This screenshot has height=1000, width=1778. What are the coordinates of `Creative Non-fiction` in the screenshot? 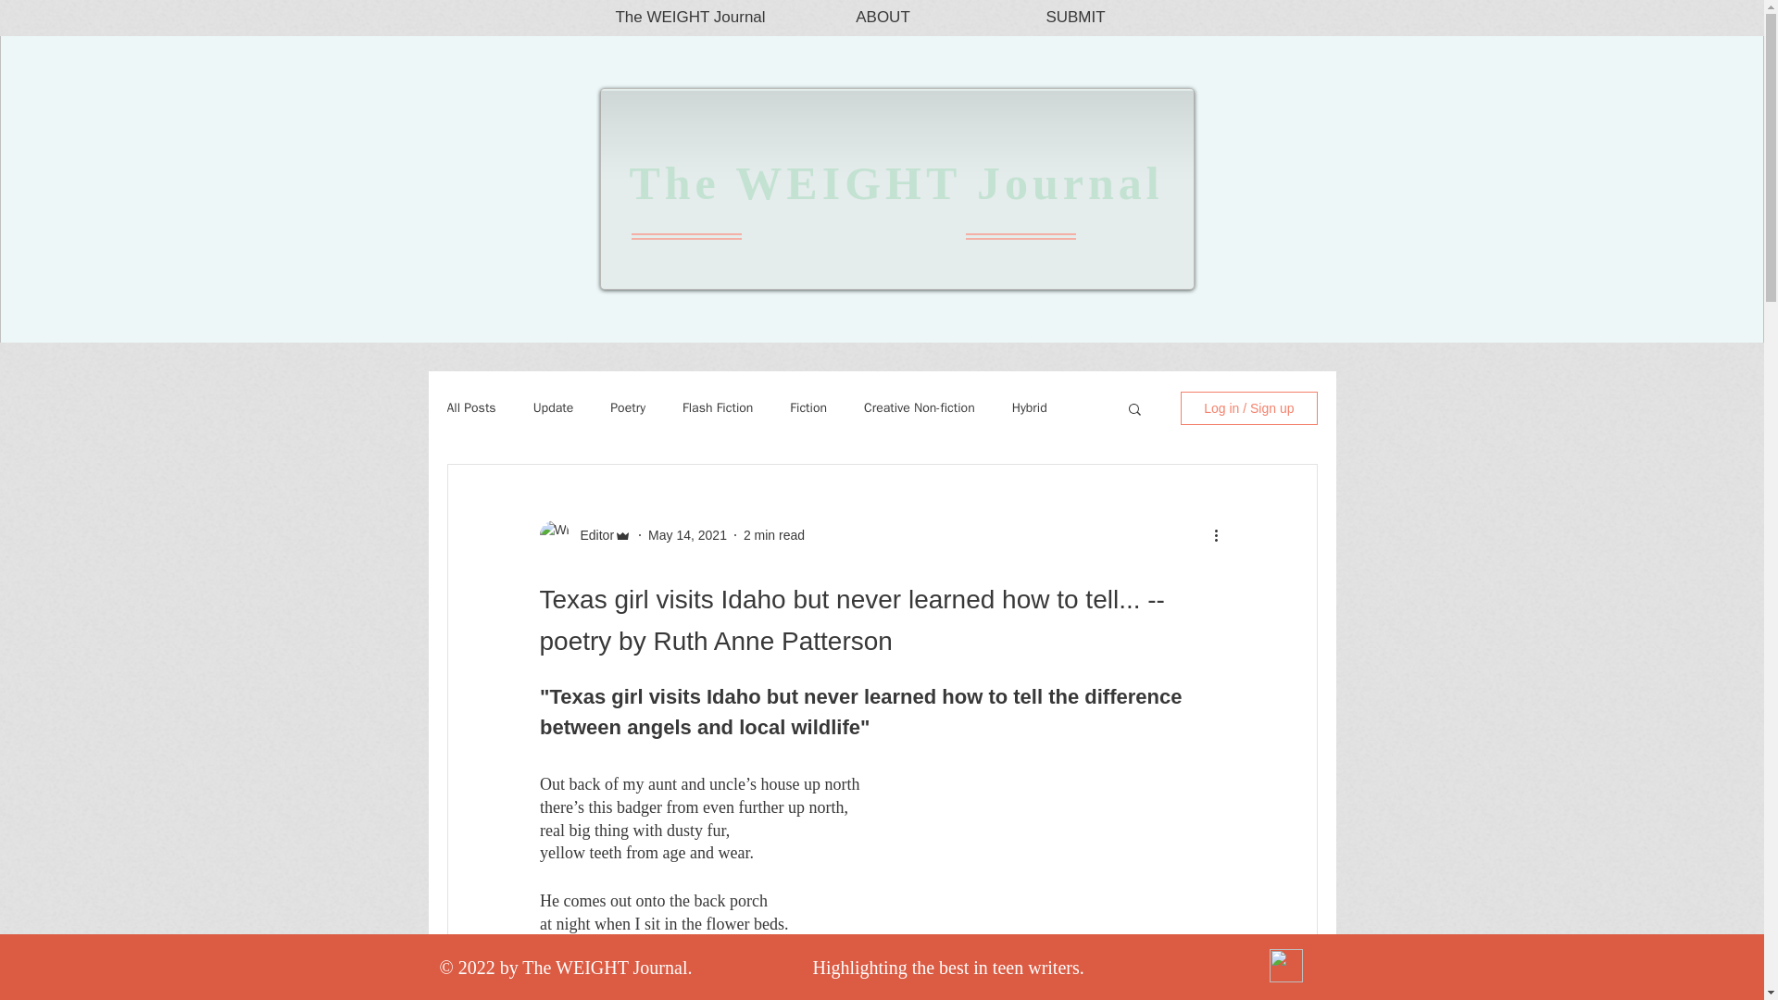 It's located at (919, 408).